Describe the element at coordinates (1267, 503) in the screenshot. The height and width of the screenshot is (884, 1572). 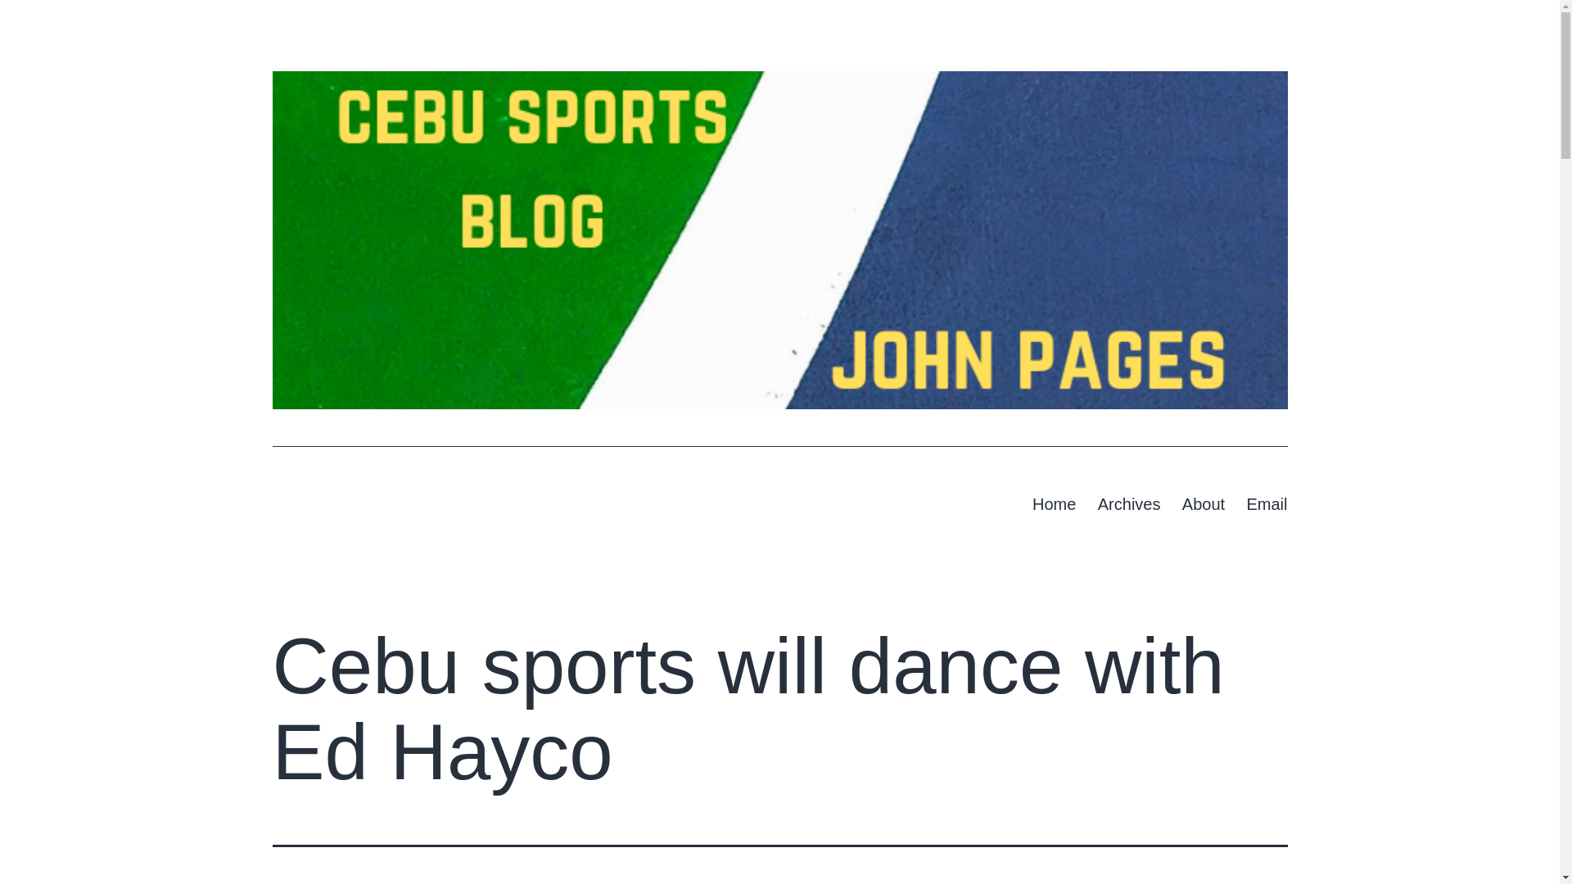
I see `Email` at that location.